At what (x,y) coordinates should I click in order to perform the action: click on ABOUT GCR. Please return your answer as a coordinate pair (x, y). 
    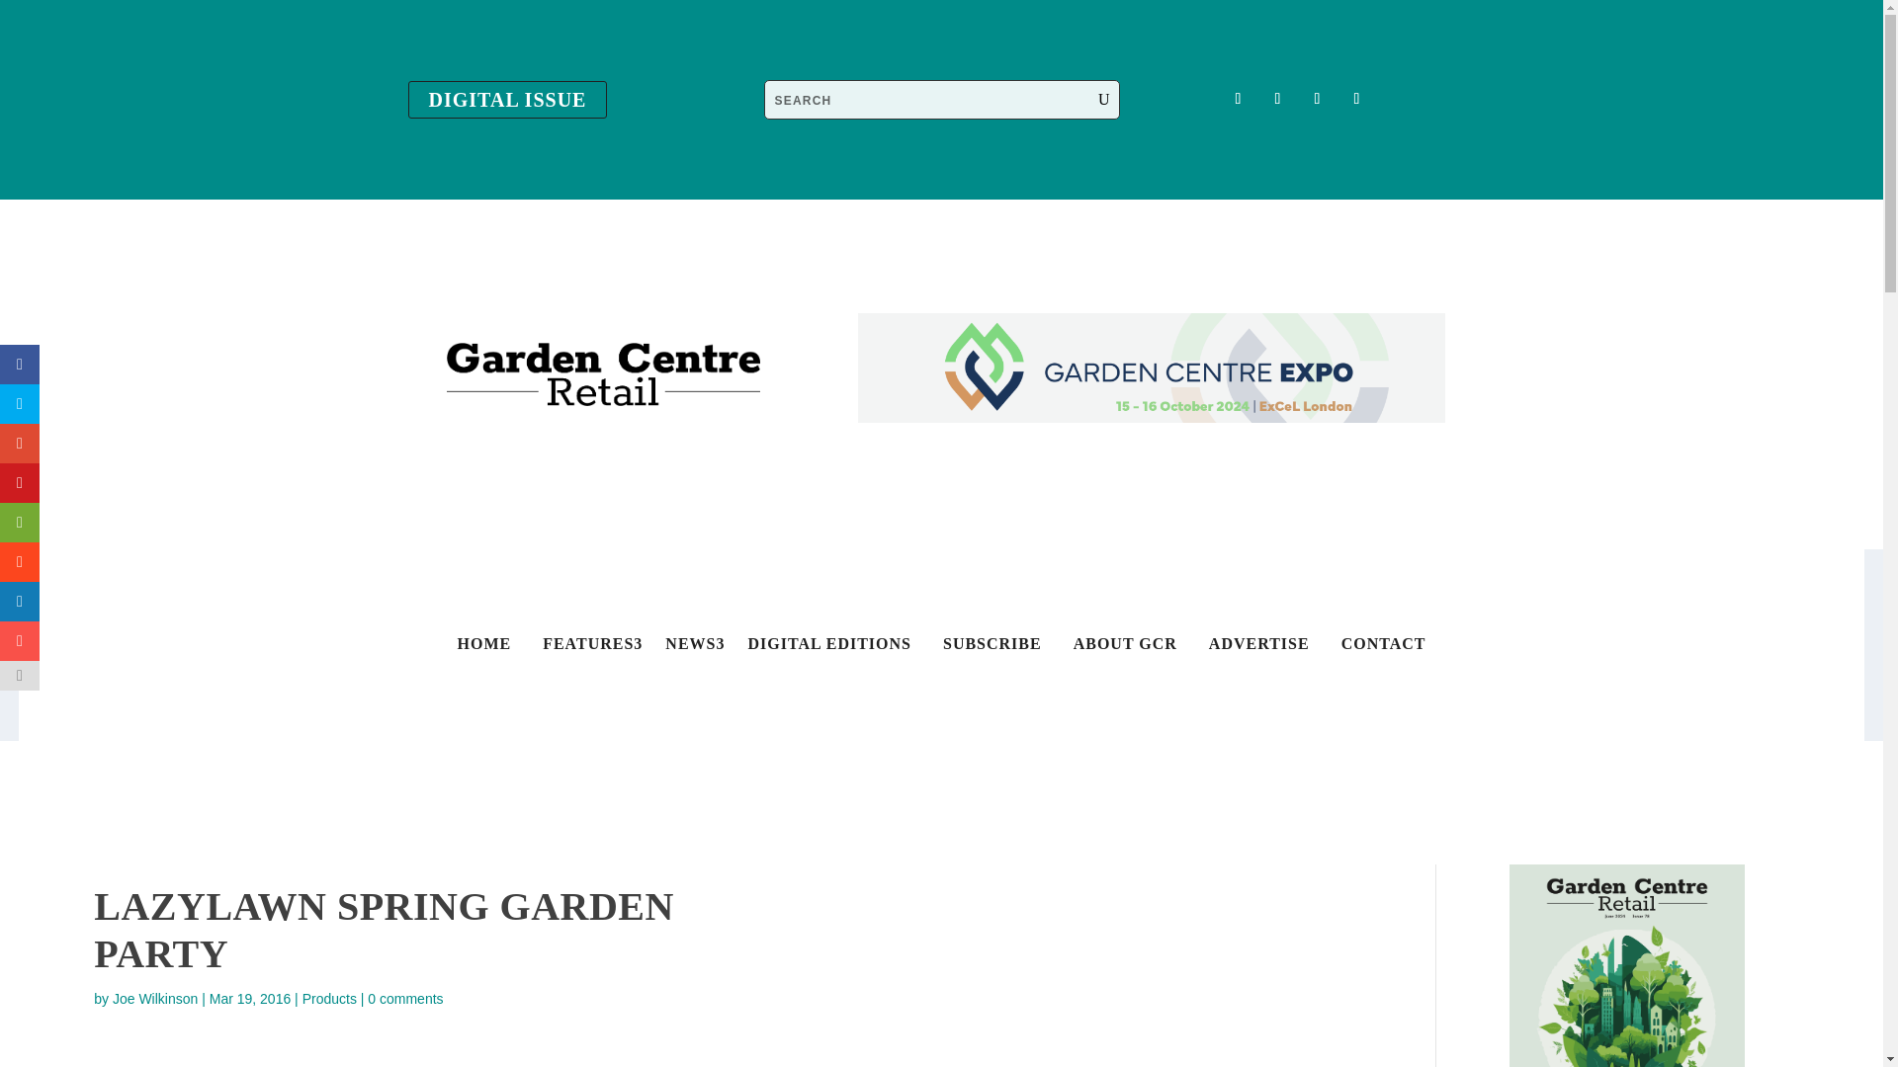
    Looking at the image, I should click on (1125, 648).